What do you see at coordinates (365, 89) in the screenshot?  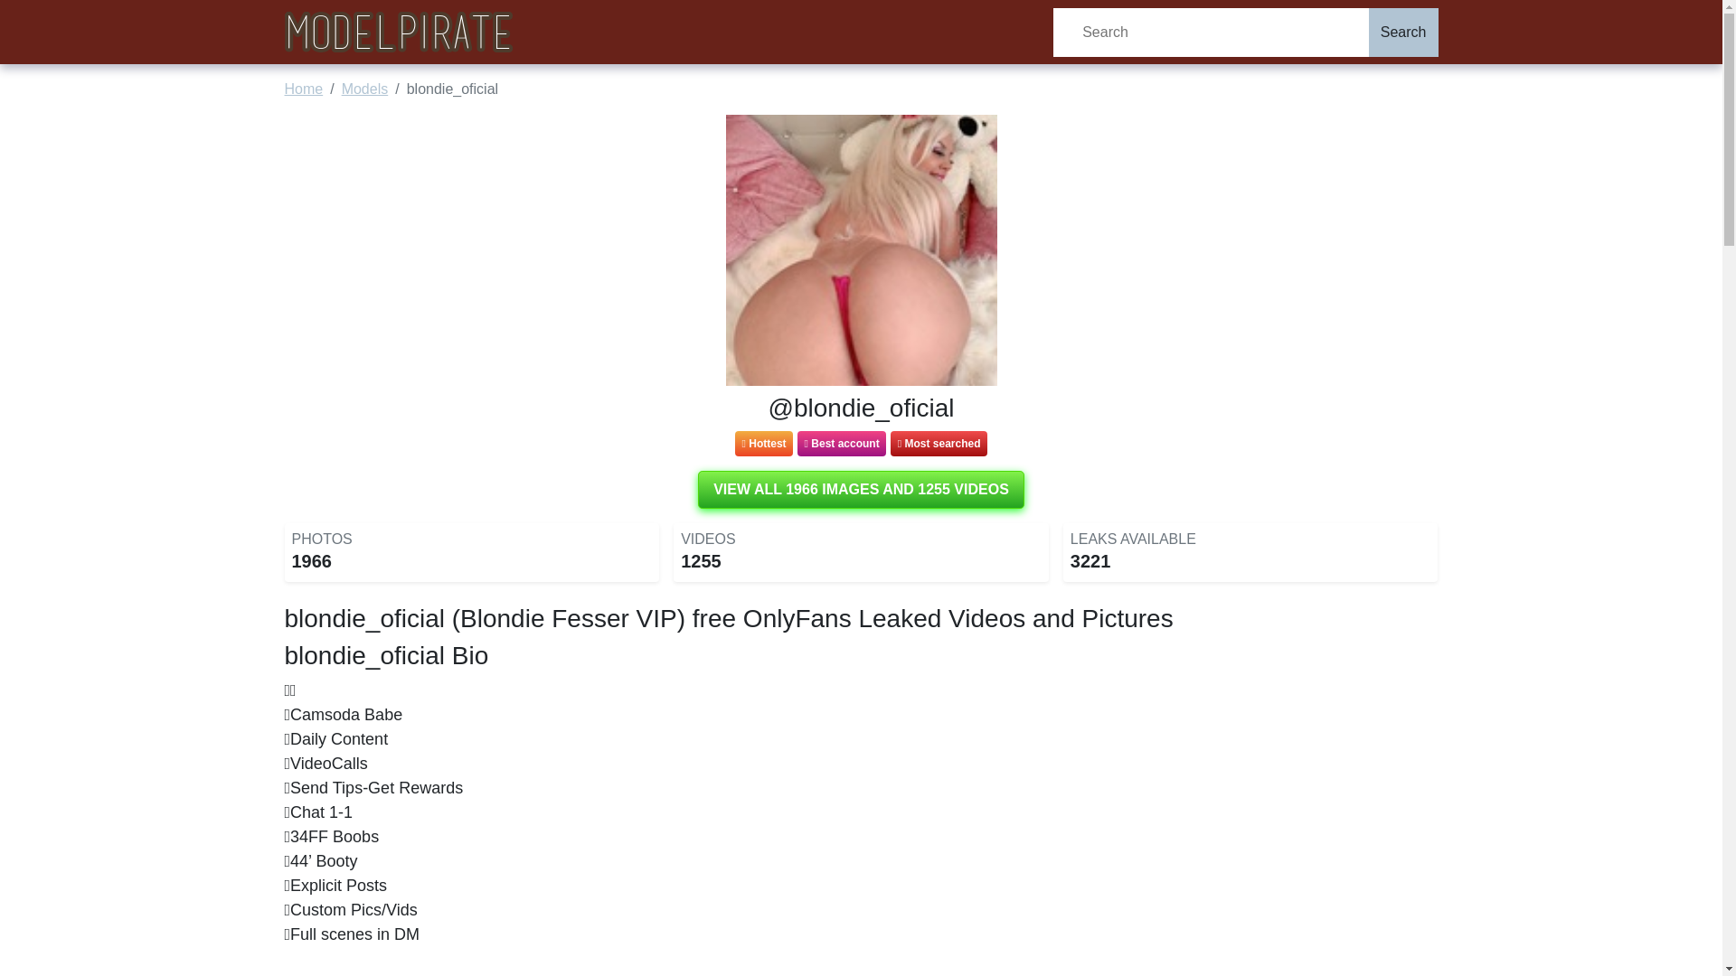 I see `Models` at bounding box center [365, 89].